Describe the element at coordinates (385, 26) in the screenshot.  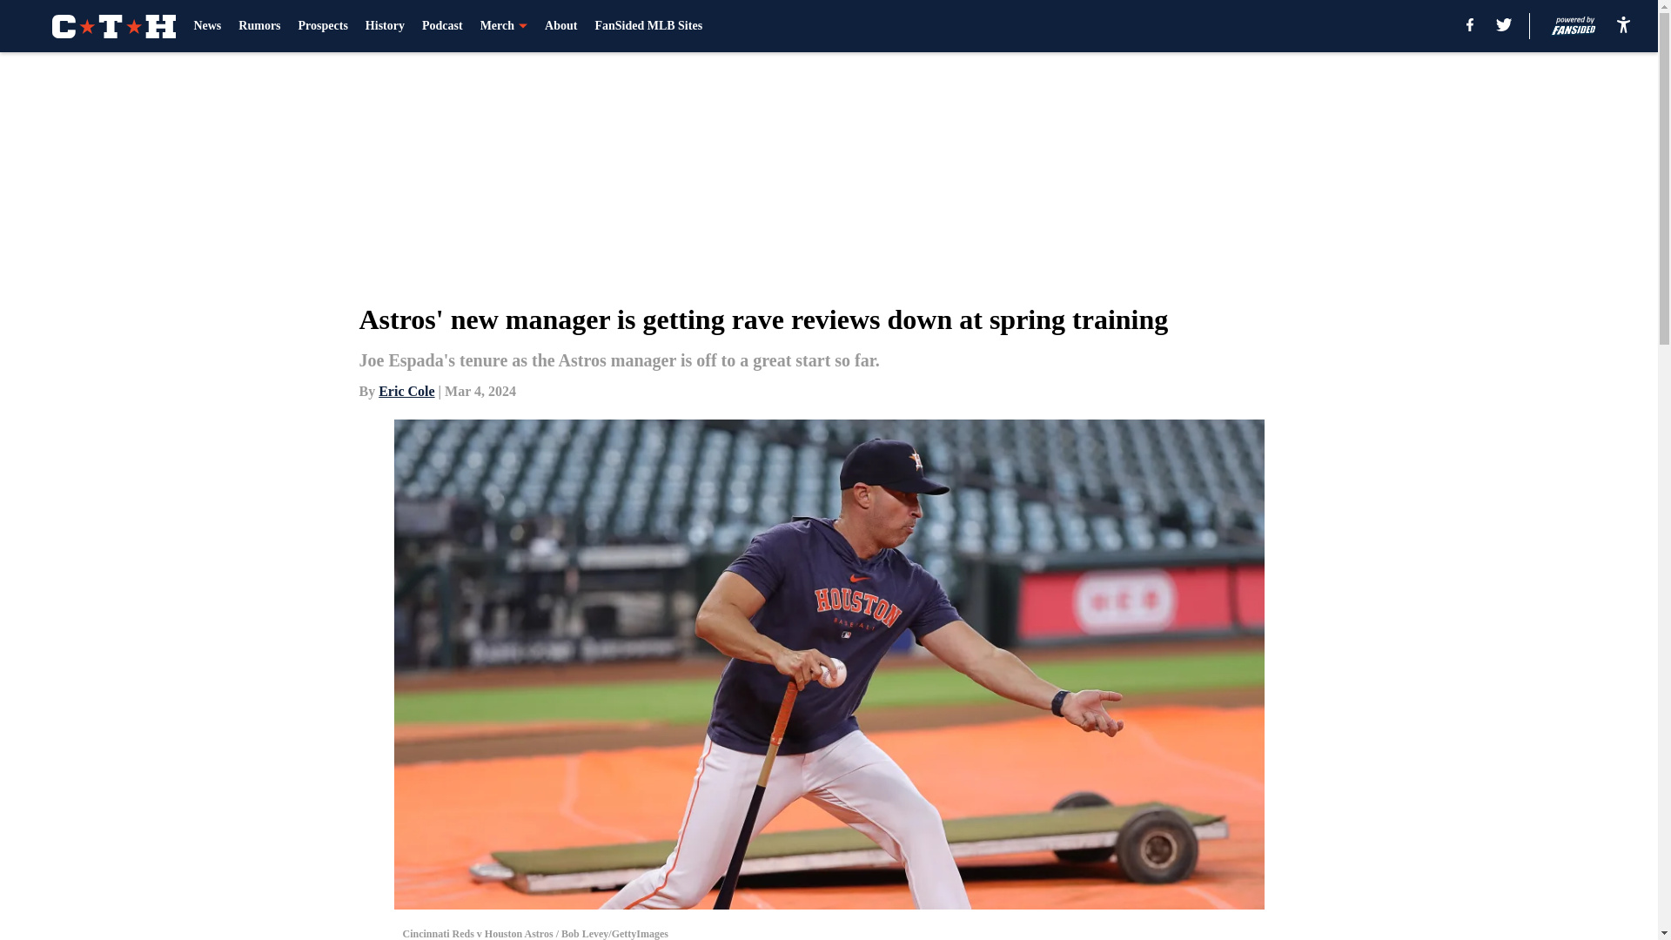
I see `History` at that location.